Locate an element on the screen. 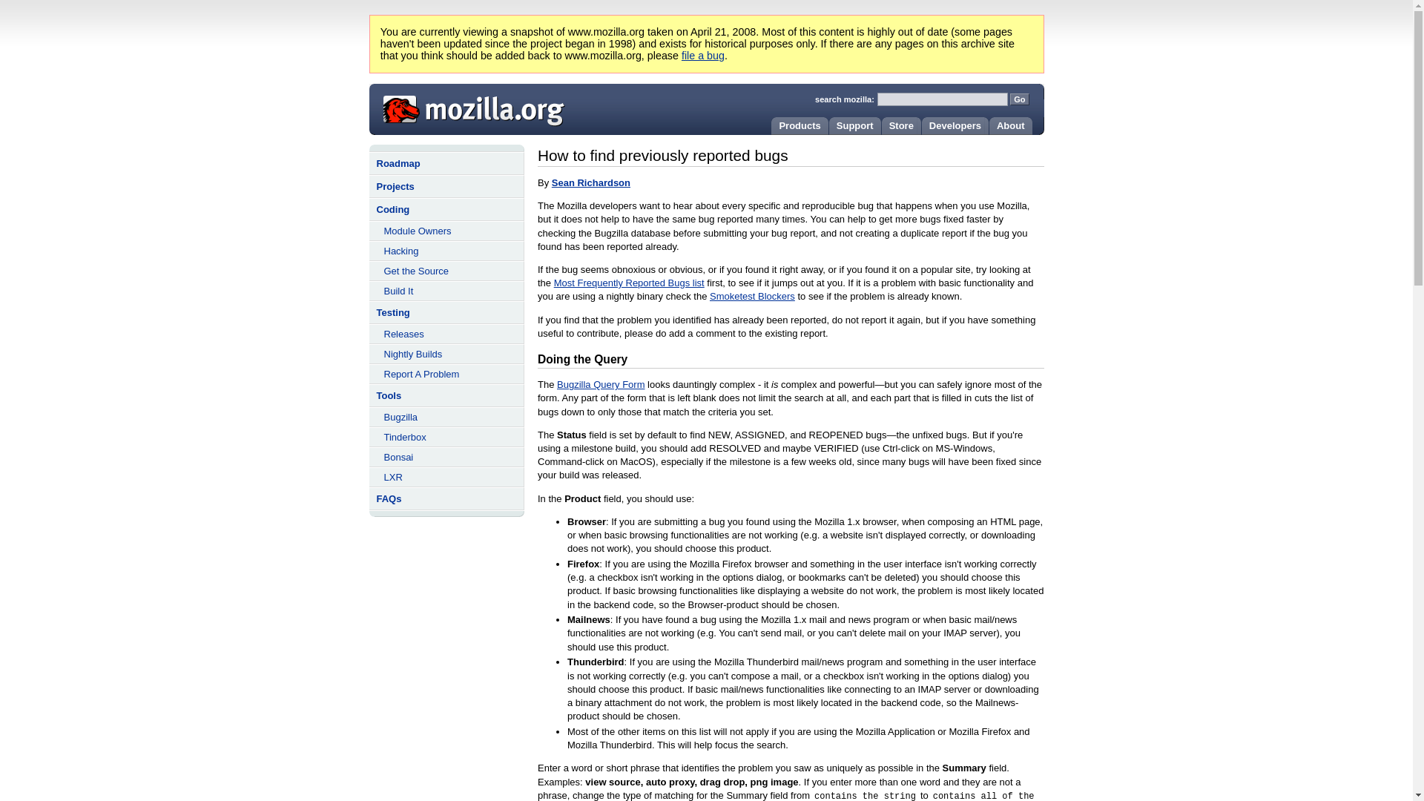  Go is located at coordinates (1019, 99).